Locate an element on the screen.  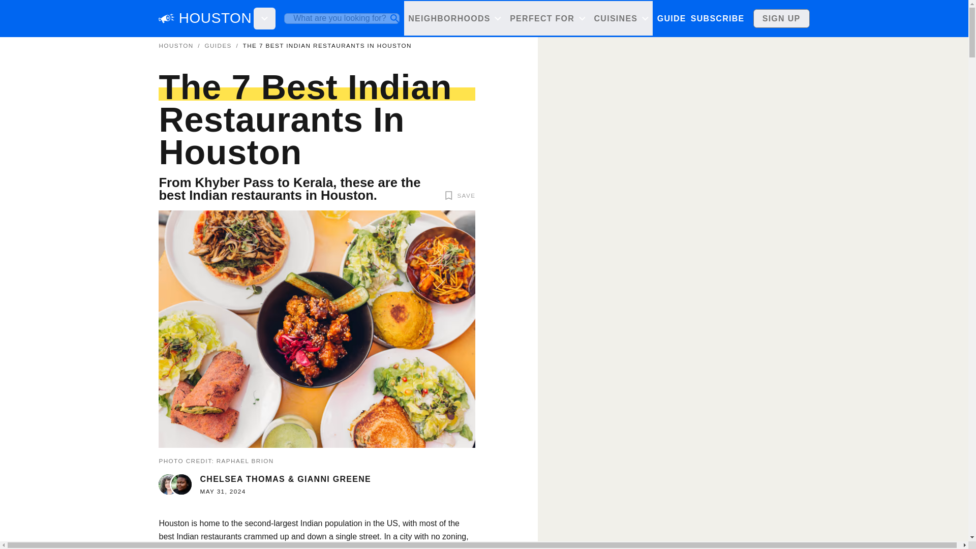
CUISINES is located at coordinates (621, 18).